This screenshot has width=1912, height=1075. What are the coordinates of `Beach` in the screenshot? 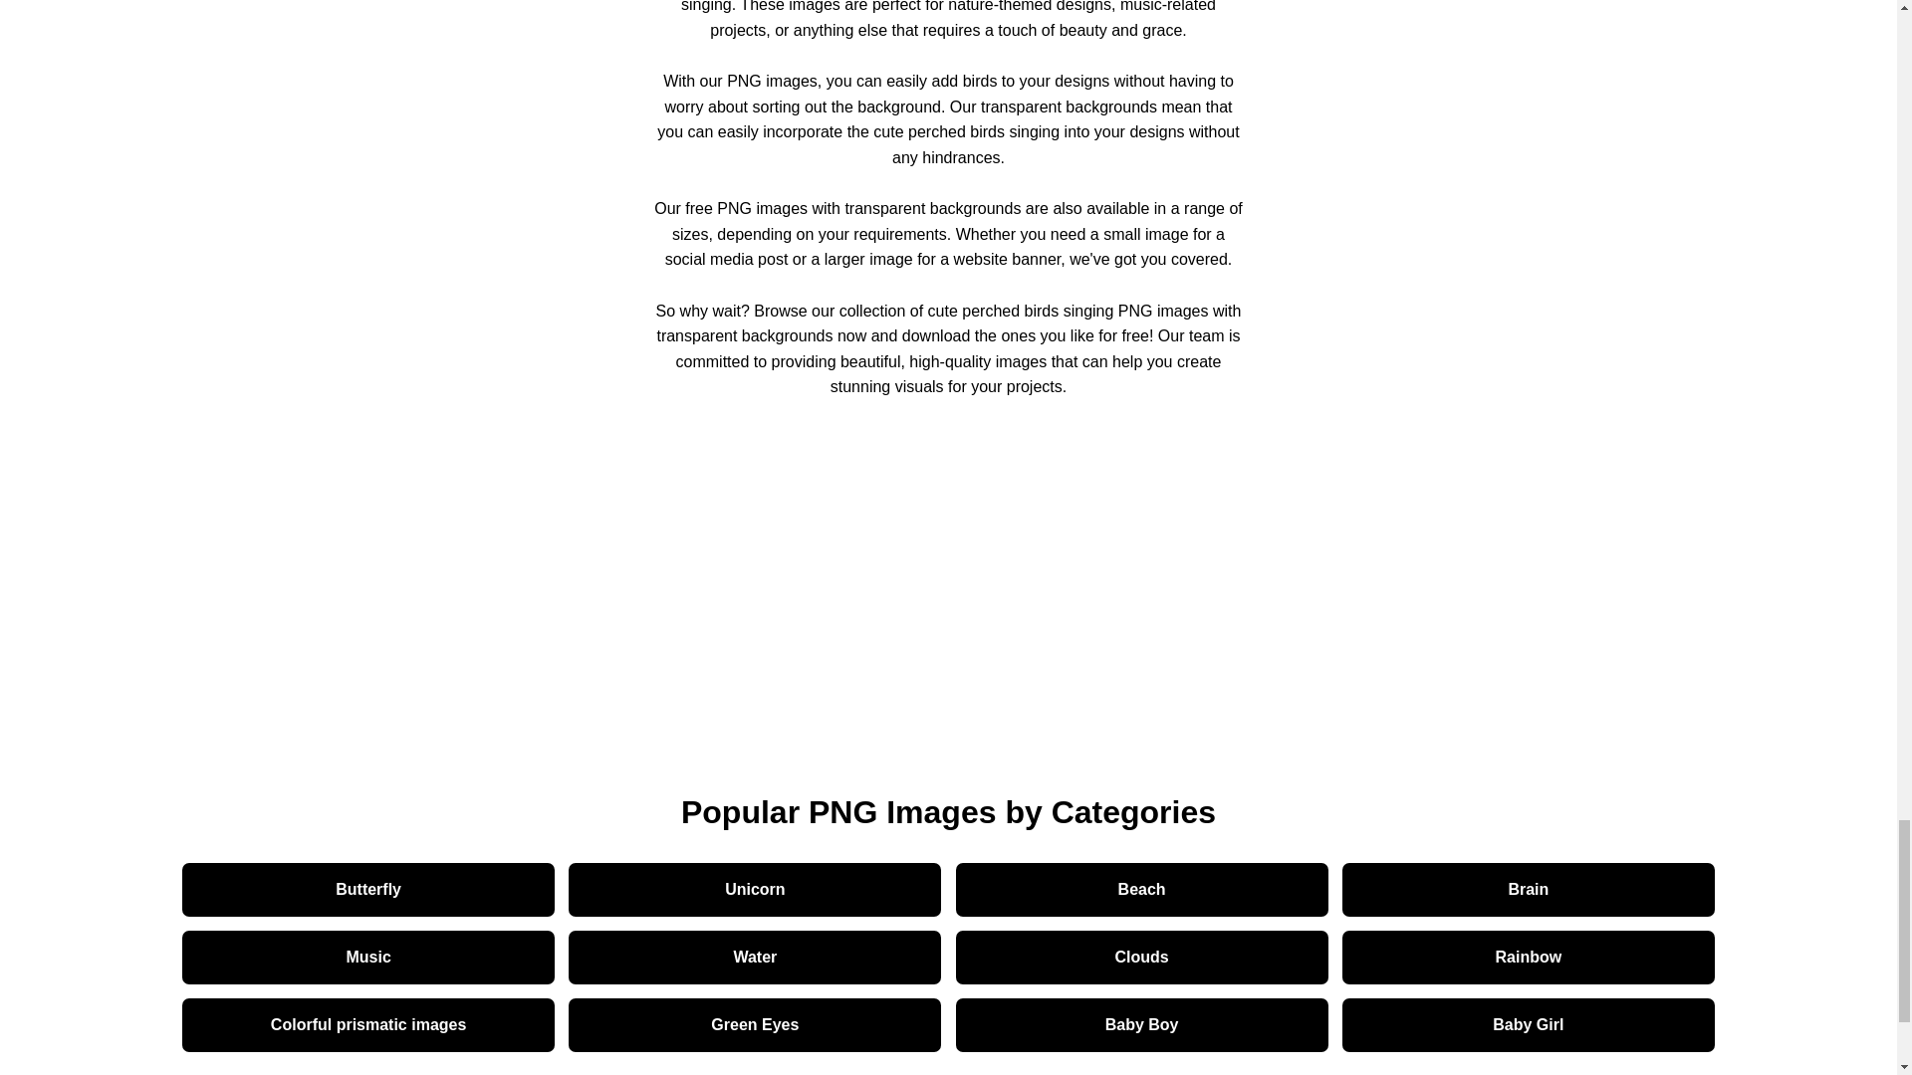 It's located at (1142, 890).